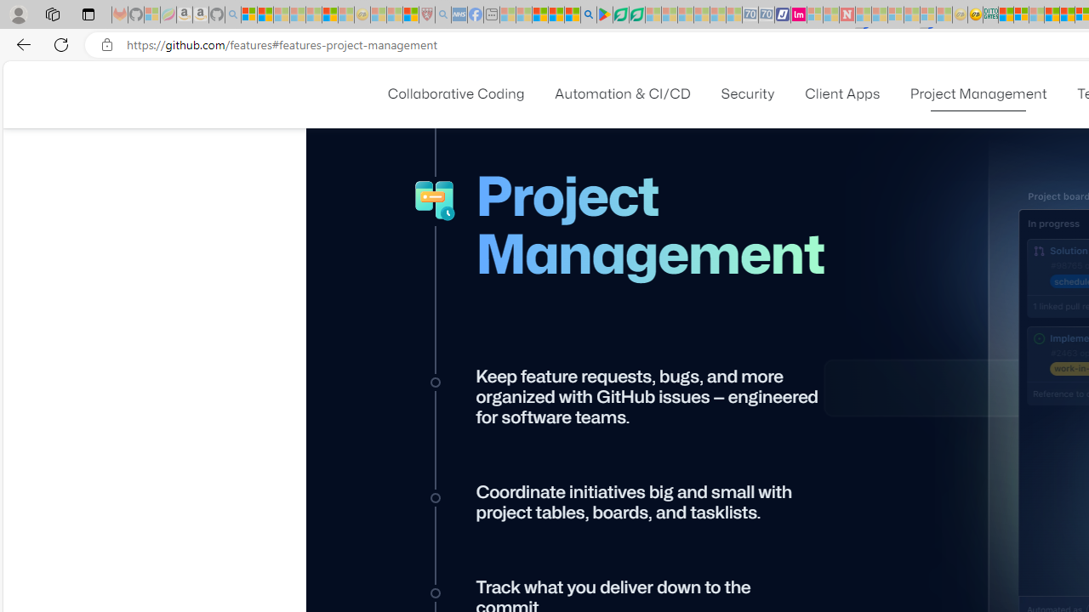 Image resolution: width=1089 pixels, height=612 pixels. What do you see at coordinates (978, 93) in the screenshot?
I see `Project Management` at bounding box center [978, 93].